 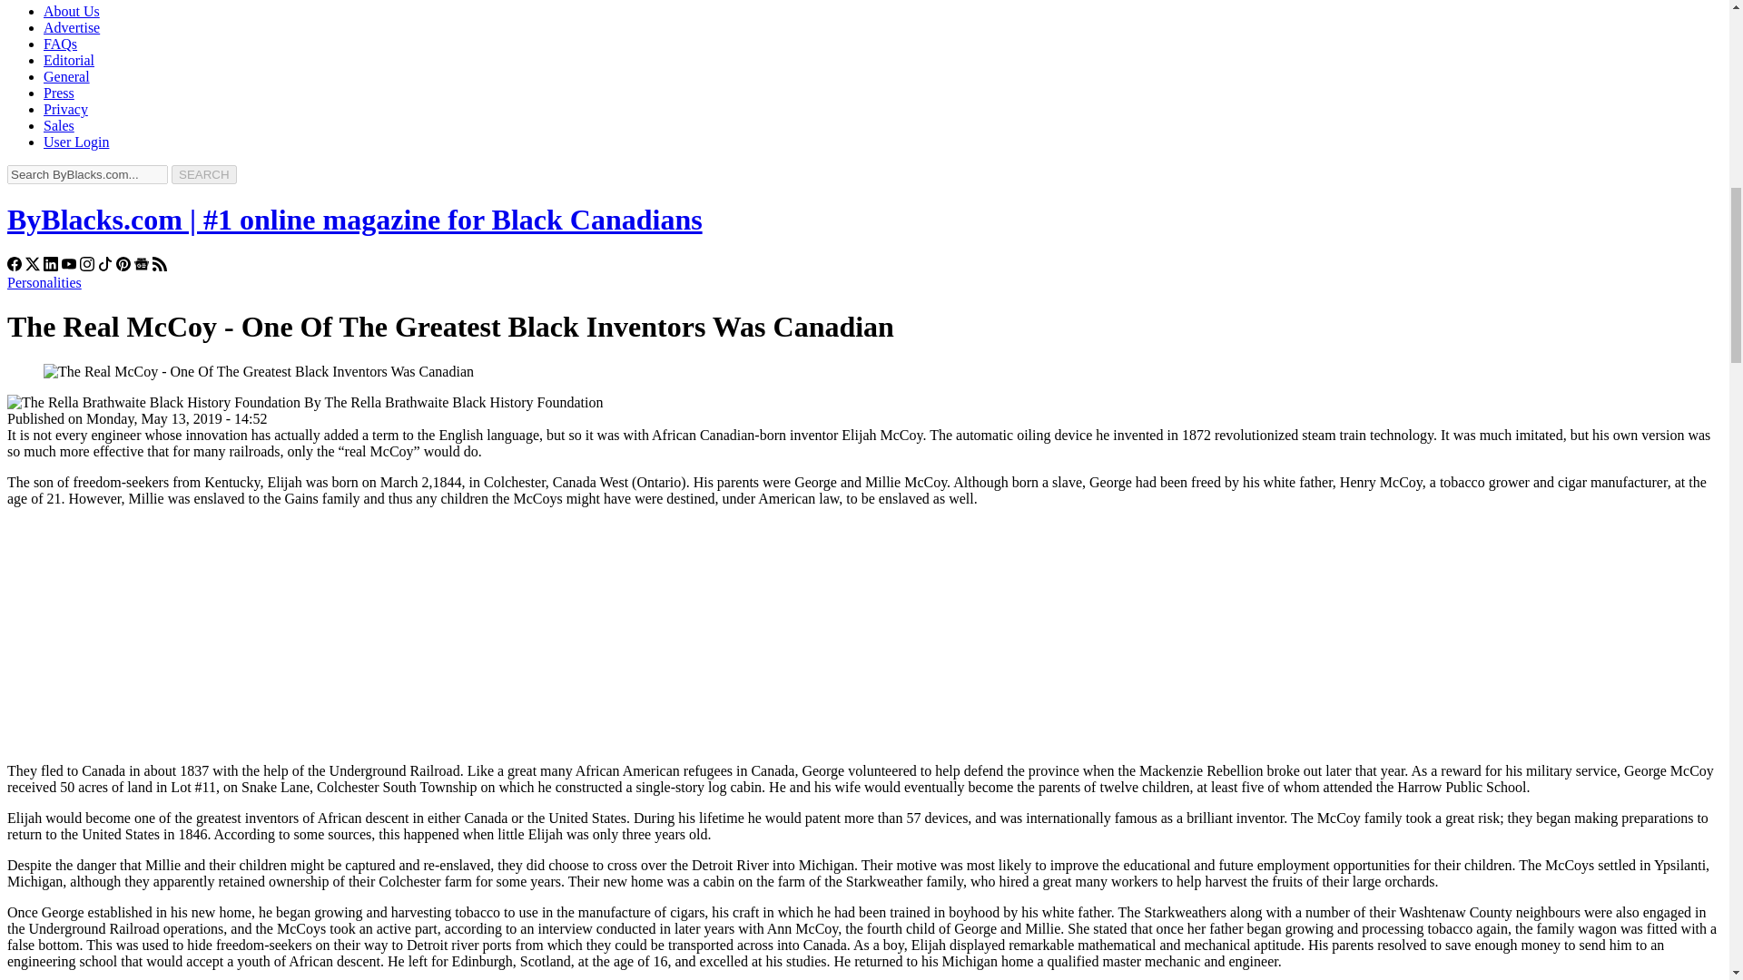 What do you see at coordinates (354, 220) in the screenshot?
I see `ByBlacks.com` at bounding box center [354, 220].